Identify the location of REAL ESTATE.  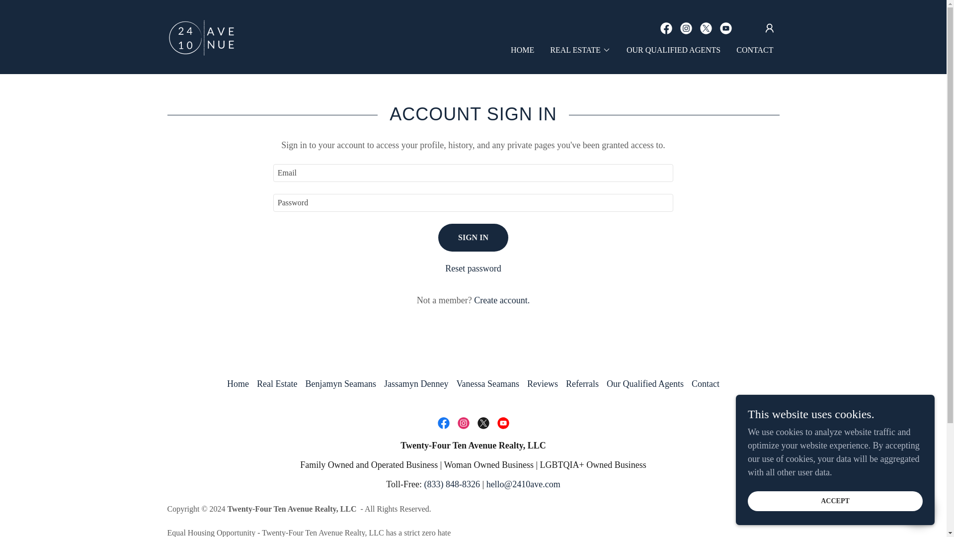
(580, 50).